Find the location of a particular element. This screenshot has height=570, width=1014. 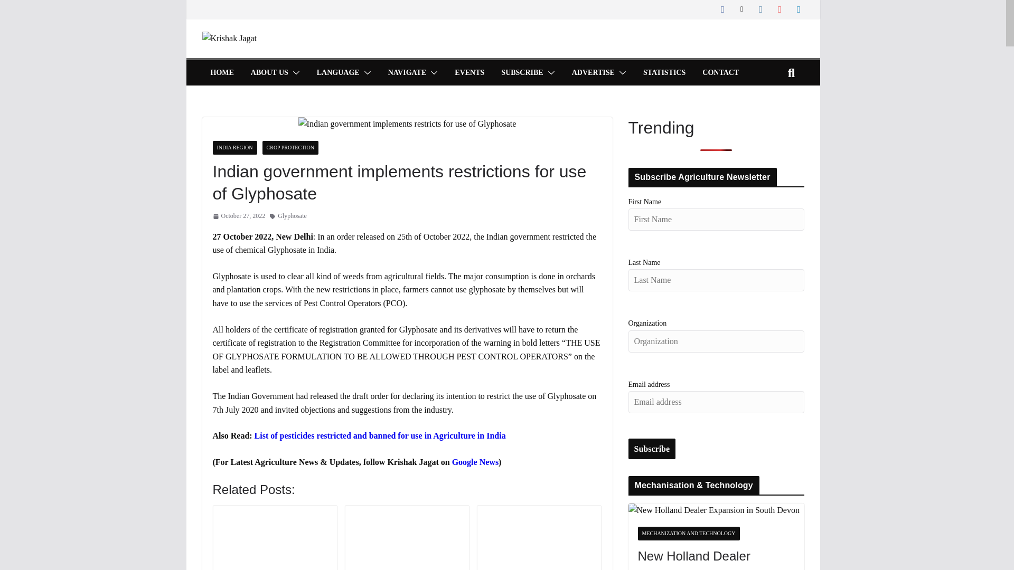

ABOUT US is located at coordinates (269, 73).